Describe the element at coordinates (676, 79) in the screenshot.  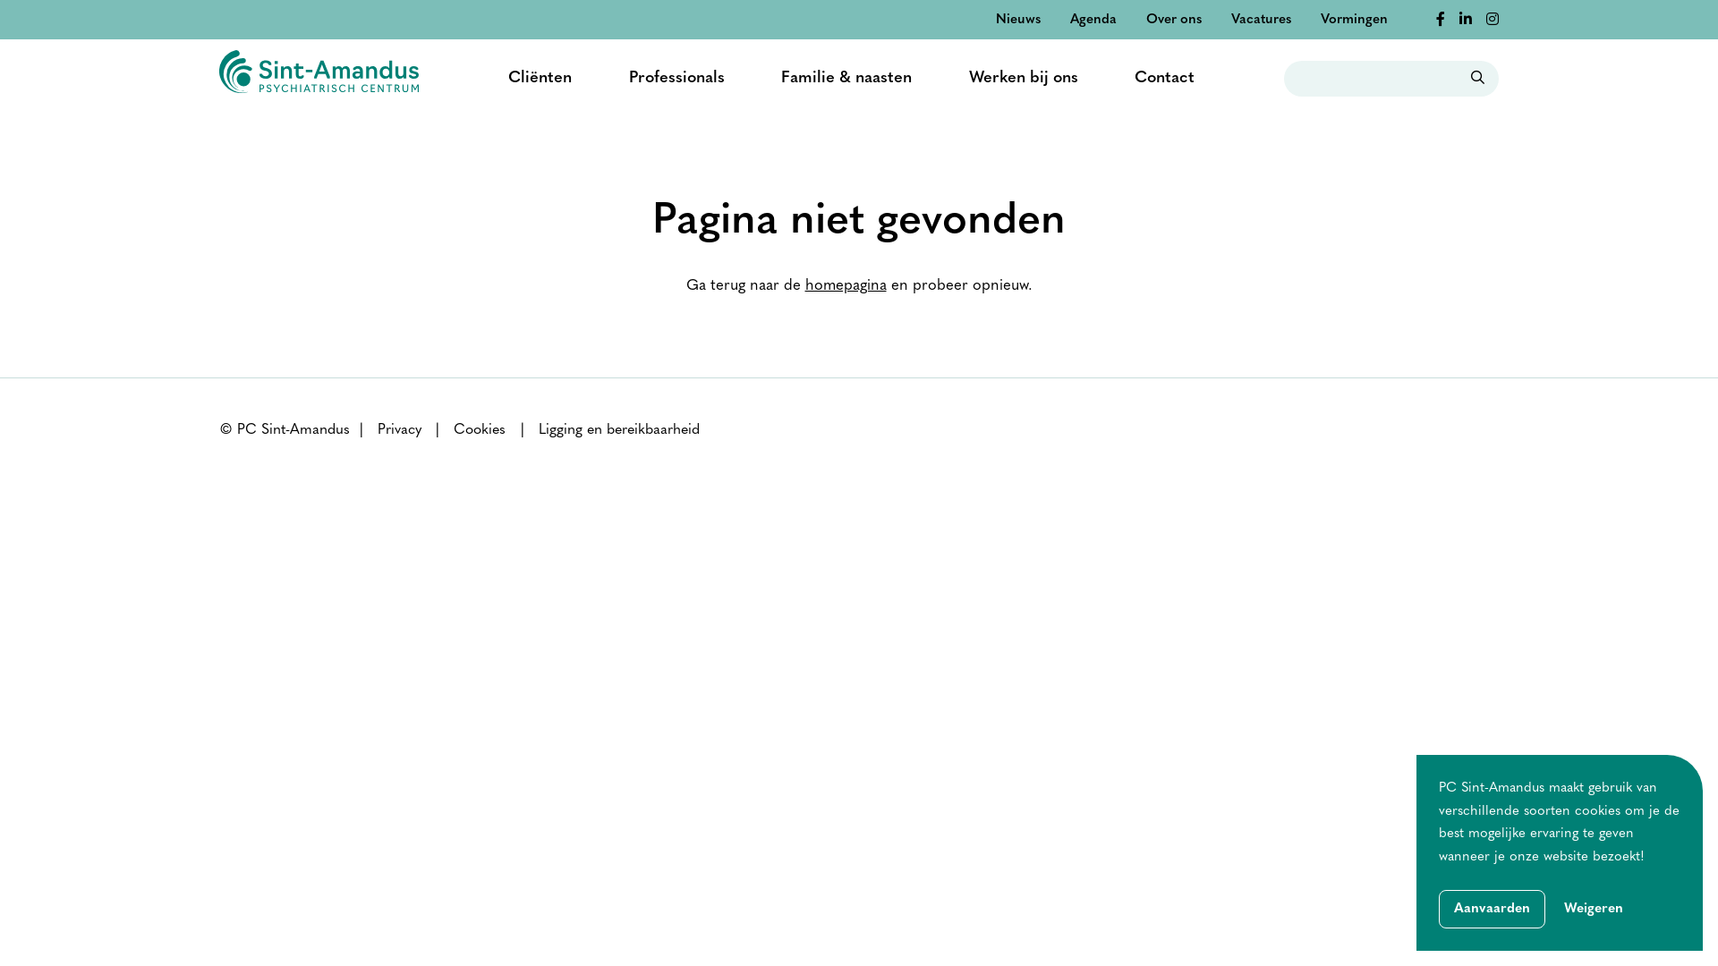
I see `Professionals` at that location.